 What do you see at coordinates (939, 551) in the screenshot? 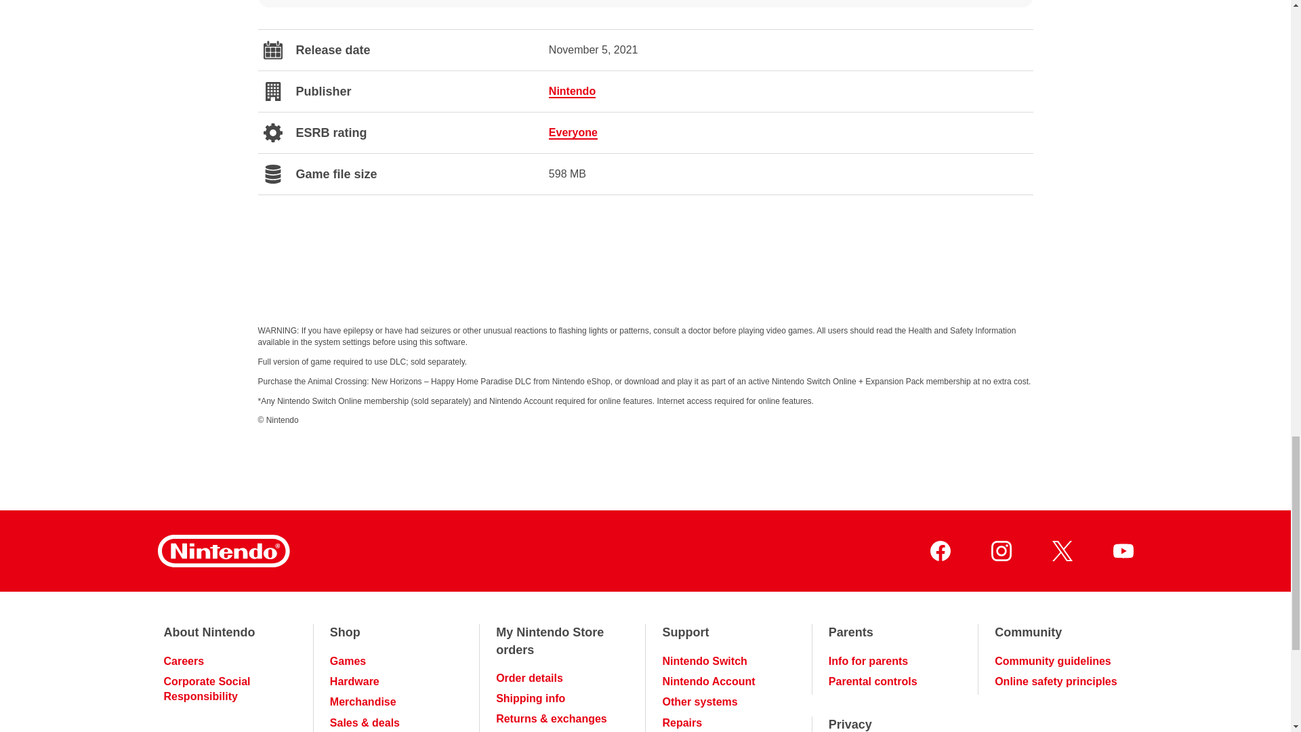
I see `Nintendo on Facebook` at bounding box center [939, 551].